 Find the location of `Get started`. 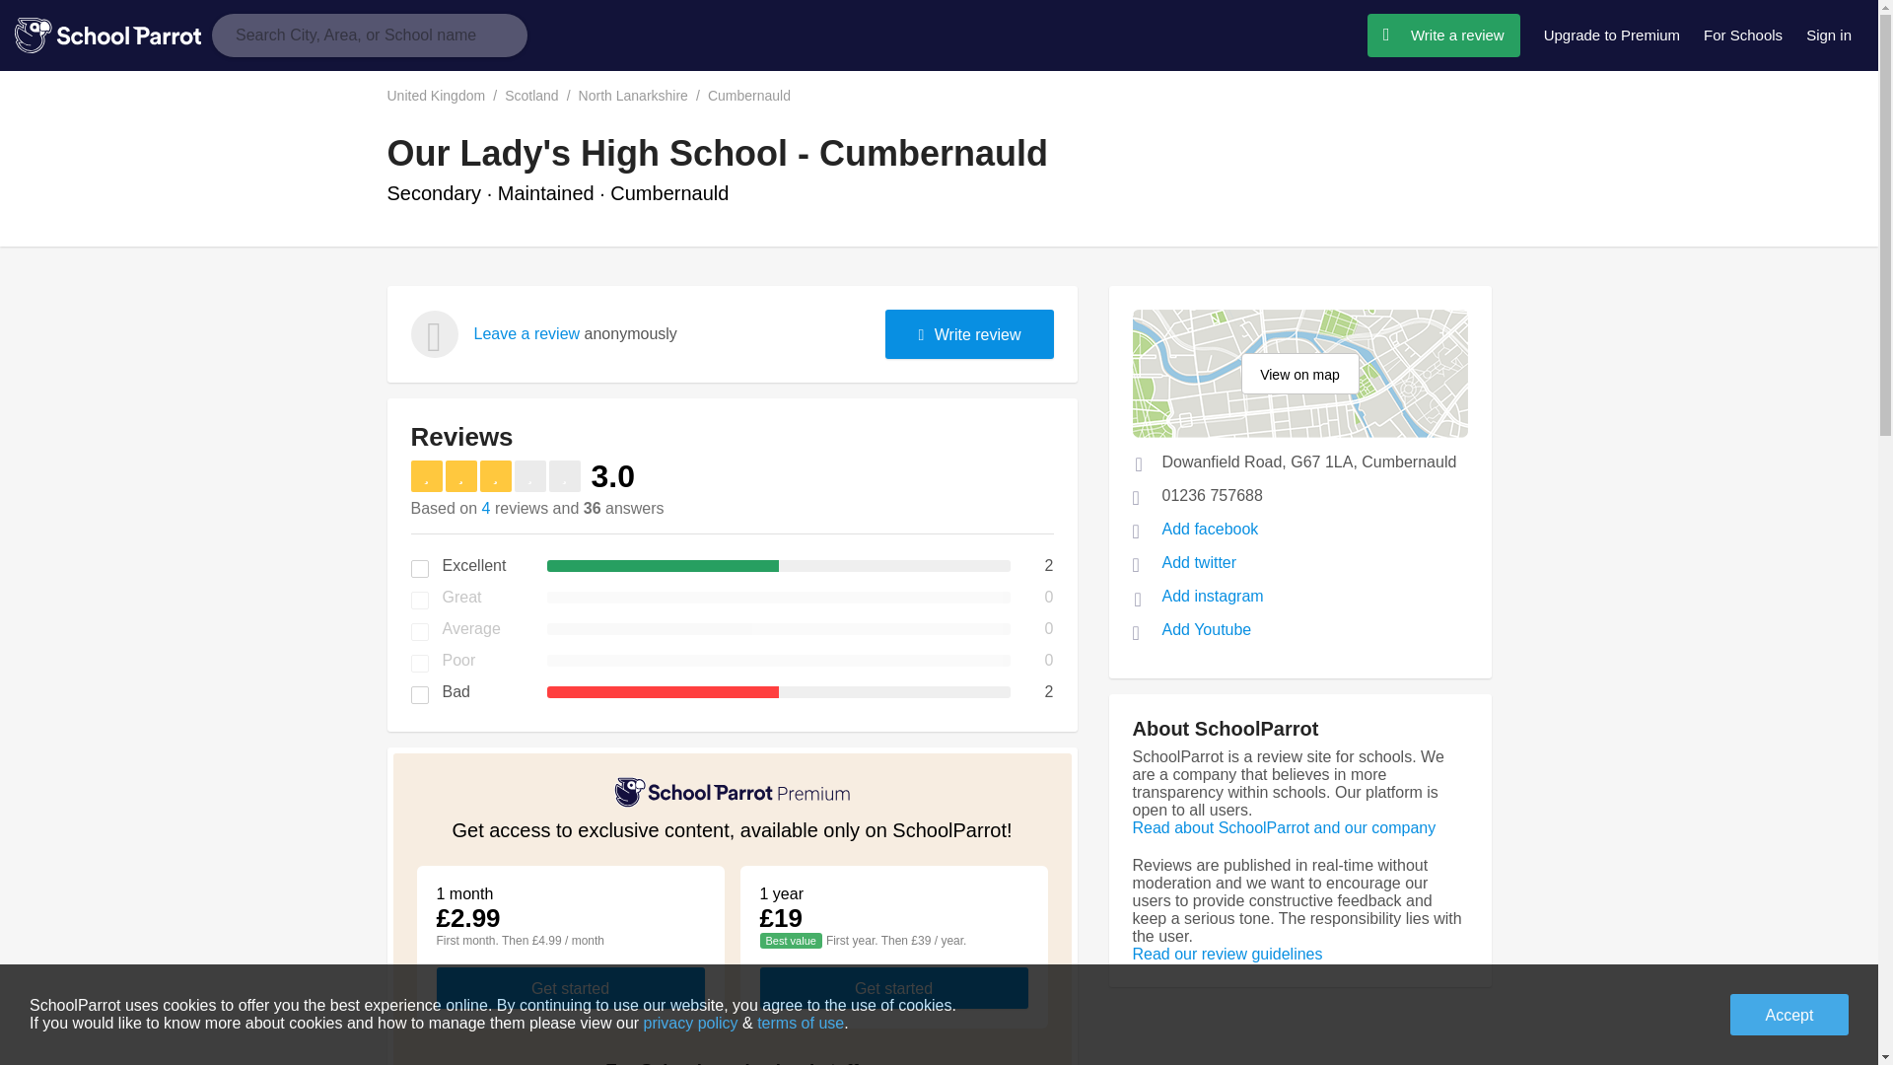

Get started is located at coordinates (893, 987).